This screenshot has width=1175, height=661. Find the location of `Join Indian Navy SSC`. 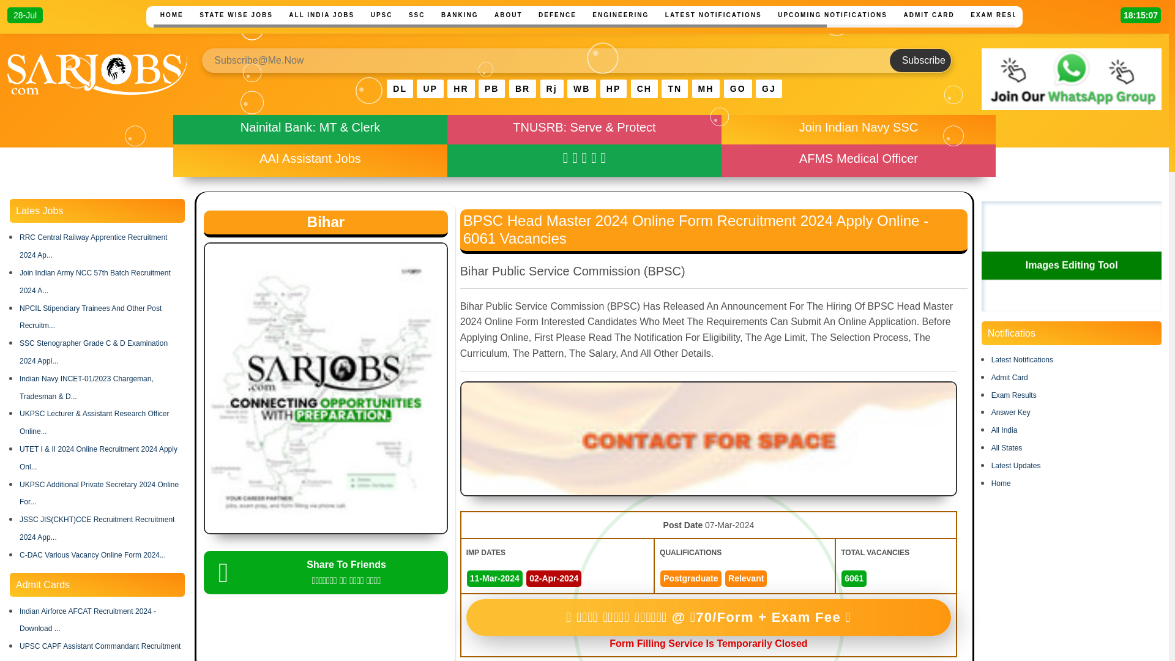

Join Indian Navy SSC is located at coordinates (859, 127).